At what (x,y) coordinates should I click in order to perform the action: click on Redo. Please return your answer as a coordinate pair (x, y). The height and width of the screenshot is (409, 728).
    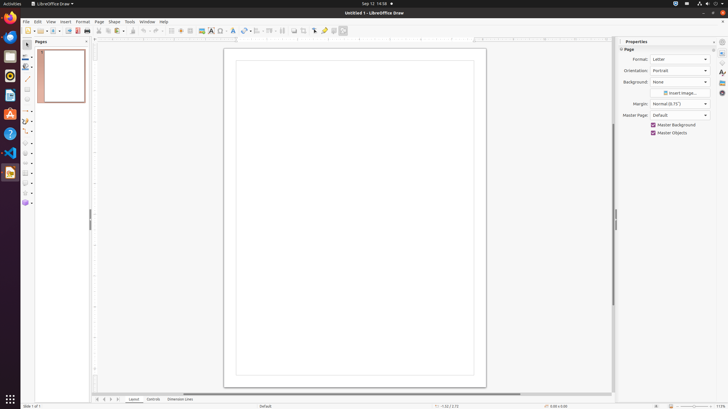
    Looking at the image, I should click on (158, 31).